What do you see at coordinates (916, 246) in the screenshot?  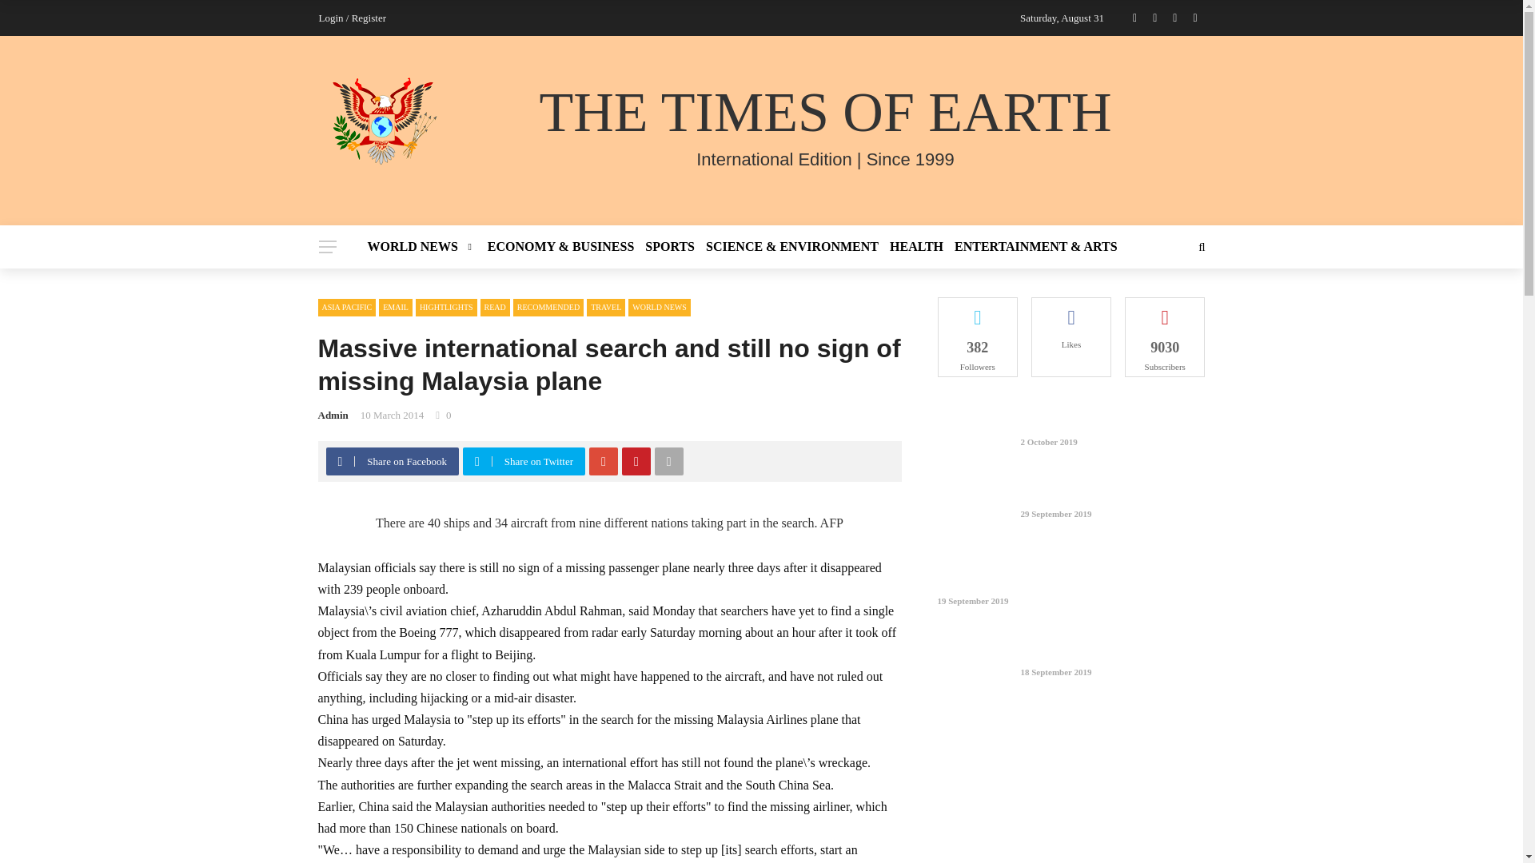 I see `HEALTH` at bounding box center [916, 246].